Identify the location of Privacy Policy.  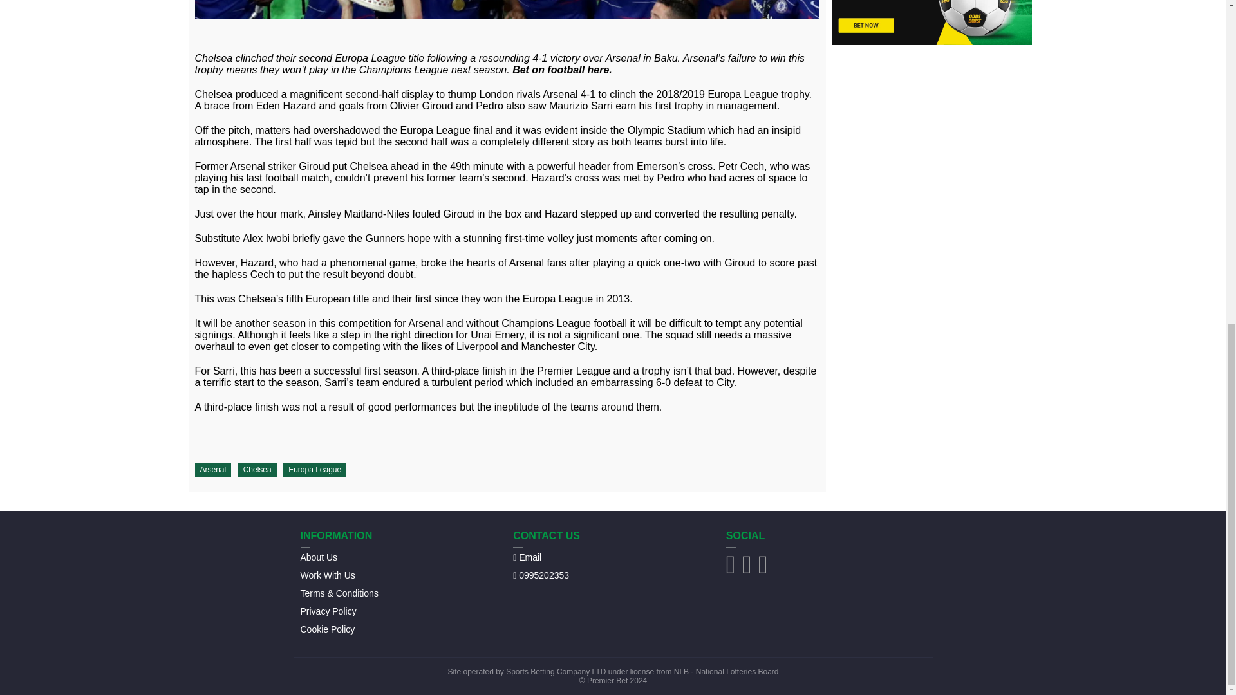
(328, 611).